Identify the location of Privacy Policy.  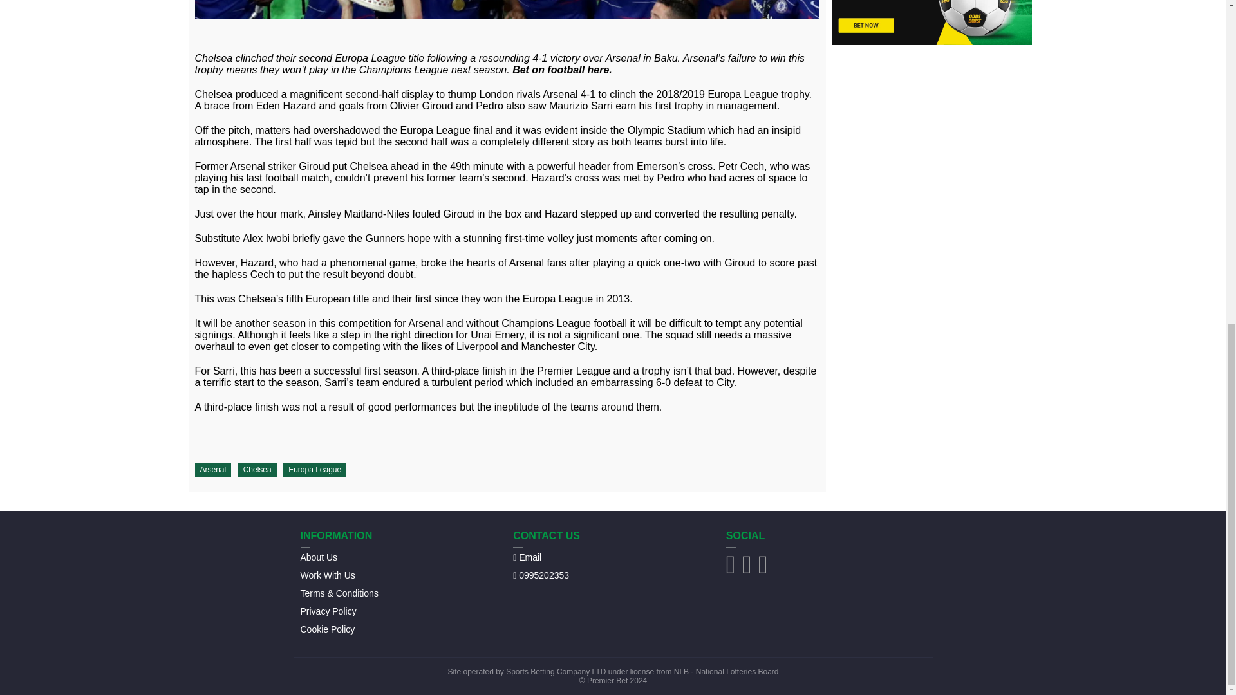
(328, 611).